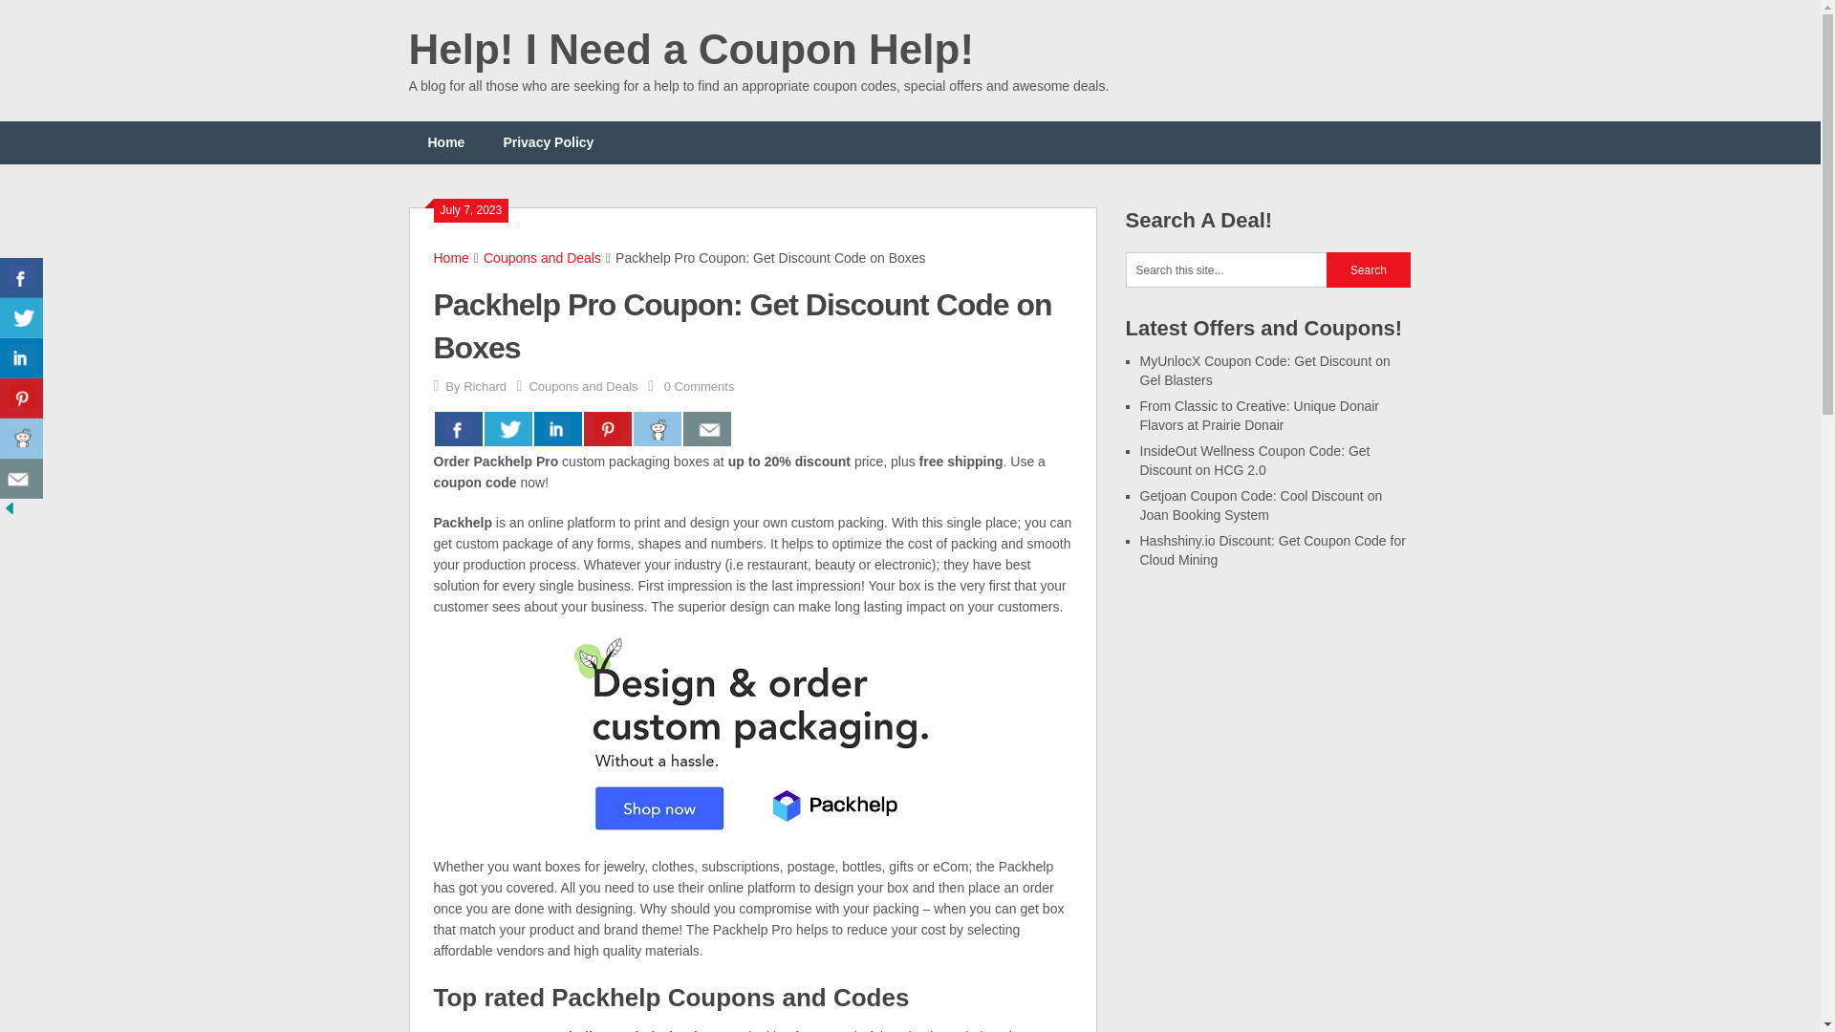 The image size is (1835, 1032). I want to click on Help! I Need a Coupon Help!, so click(692, 49).